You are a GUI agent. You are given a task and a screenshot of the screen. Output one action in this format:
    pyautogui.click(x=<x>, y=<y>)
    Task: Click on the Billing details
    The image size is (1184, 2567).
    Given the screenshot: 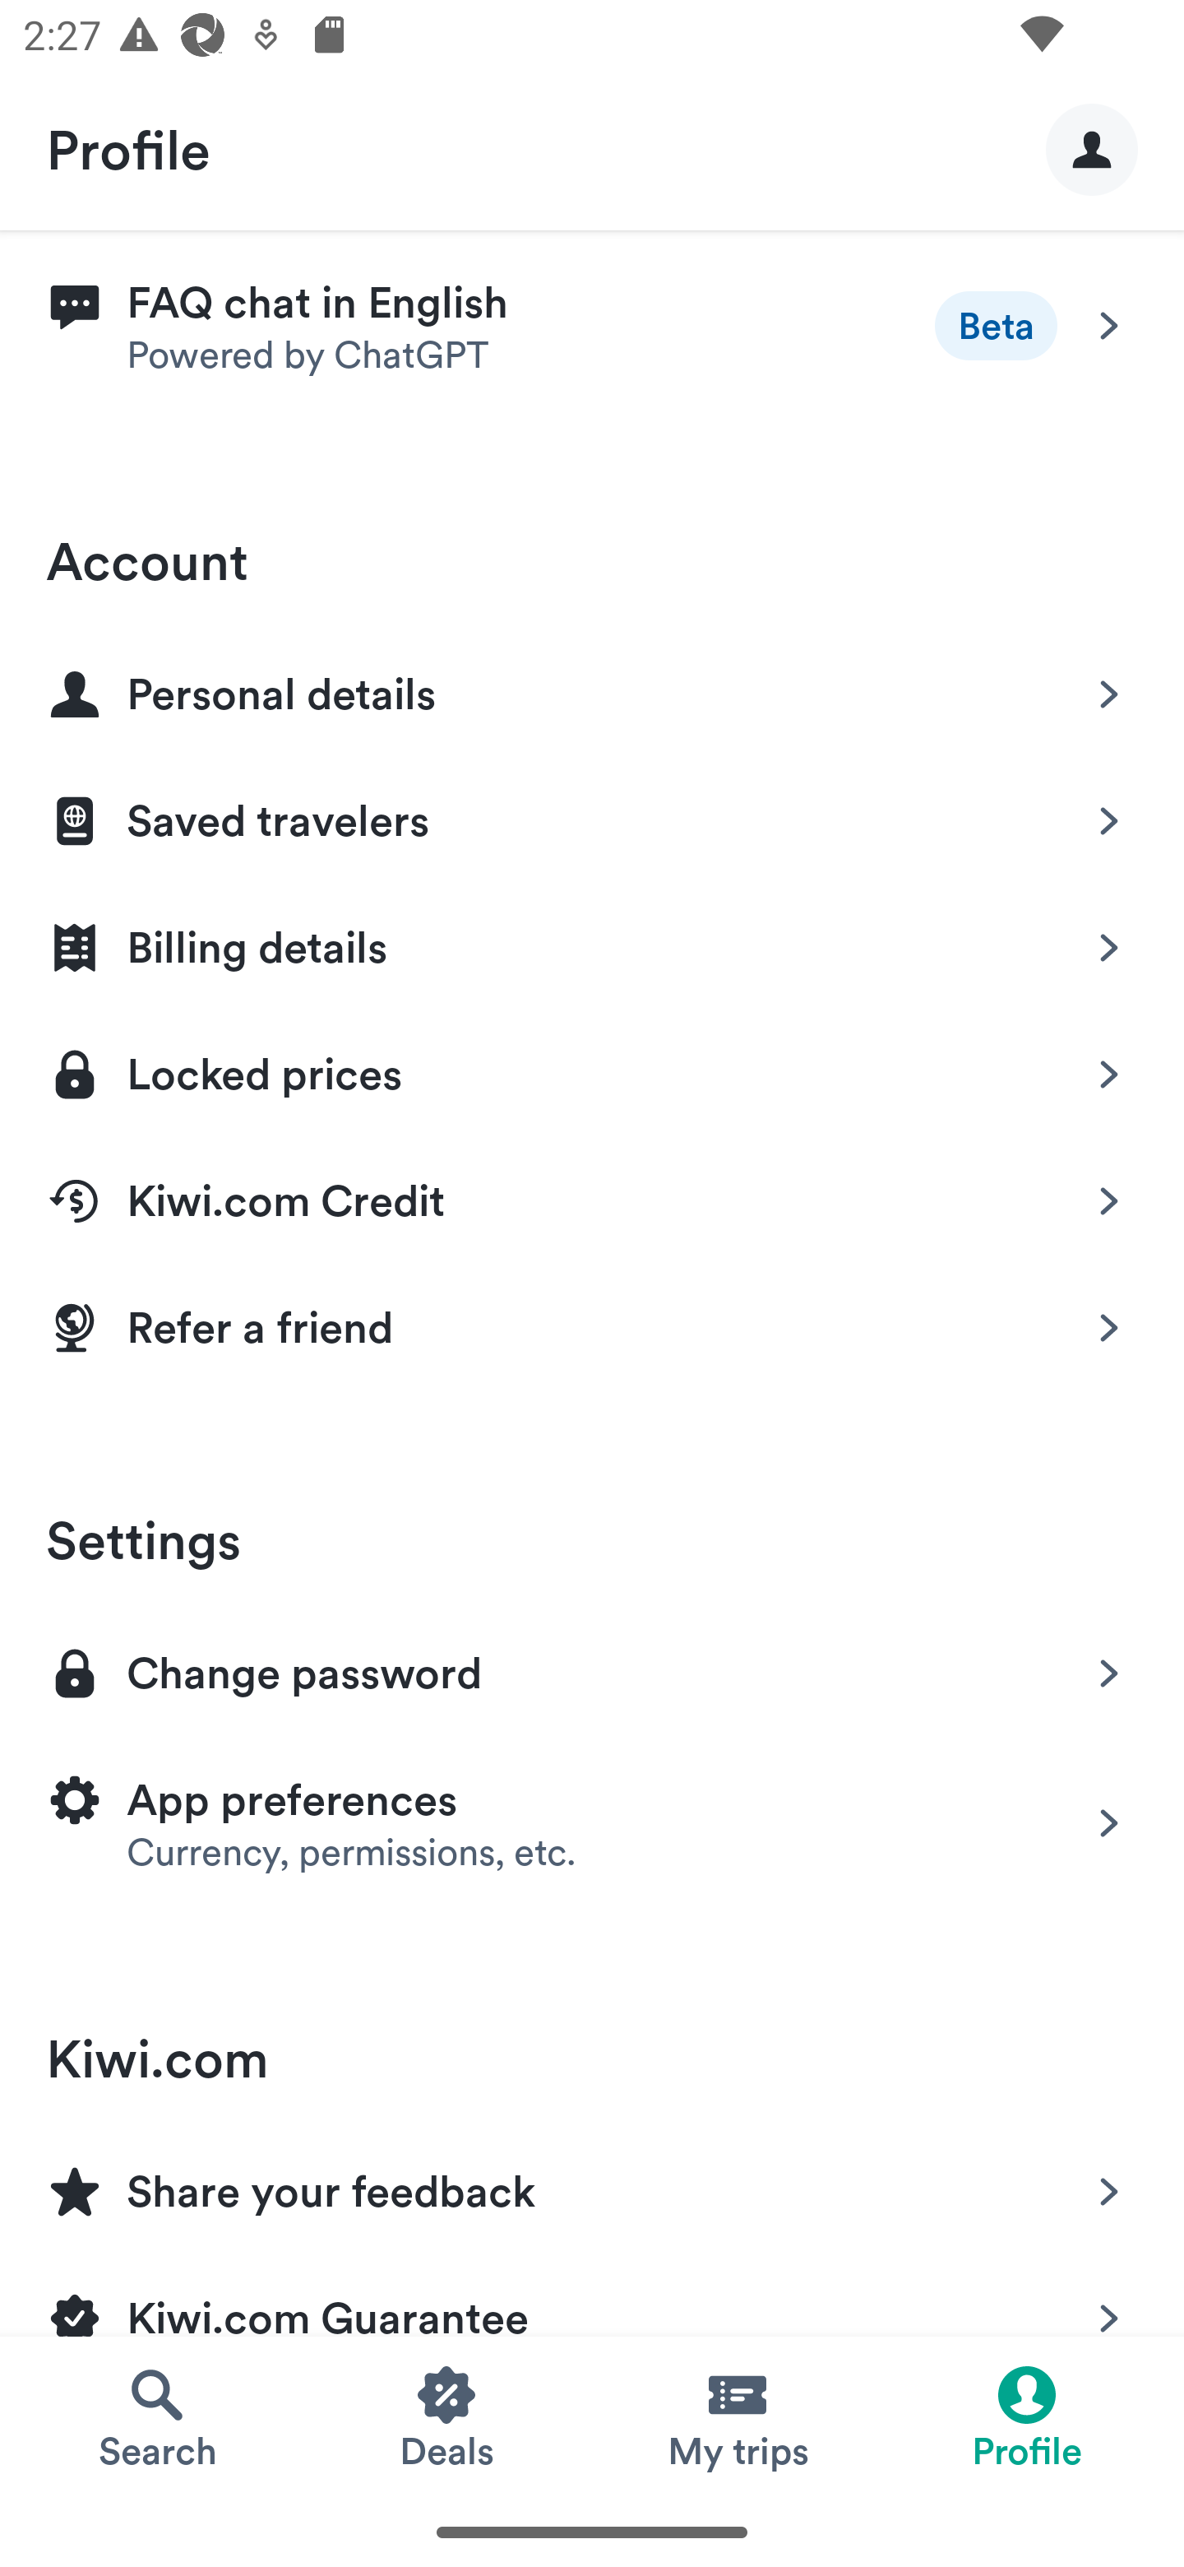 What is the action you would take?
    pyautogui.click(x=592, y=942)
    